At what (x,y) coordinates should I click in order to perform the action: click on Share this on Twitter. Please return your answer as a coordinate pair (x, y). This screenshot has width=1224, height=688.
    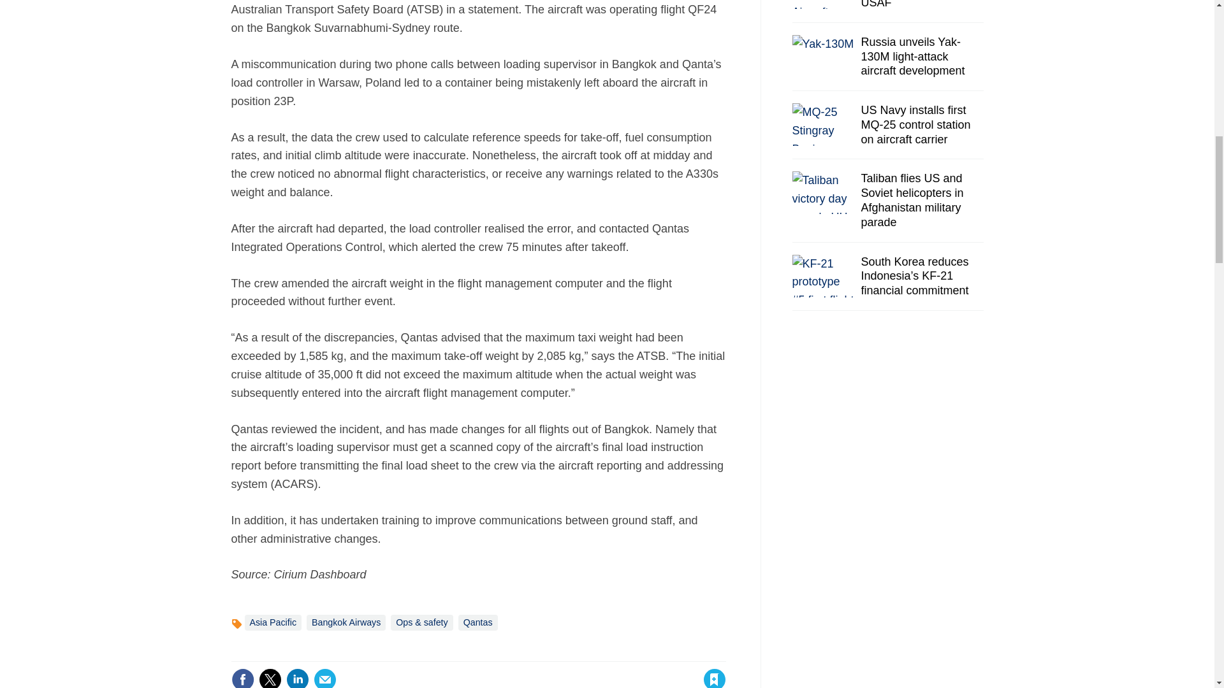
    Looking at the image, I should click on (270, 678).